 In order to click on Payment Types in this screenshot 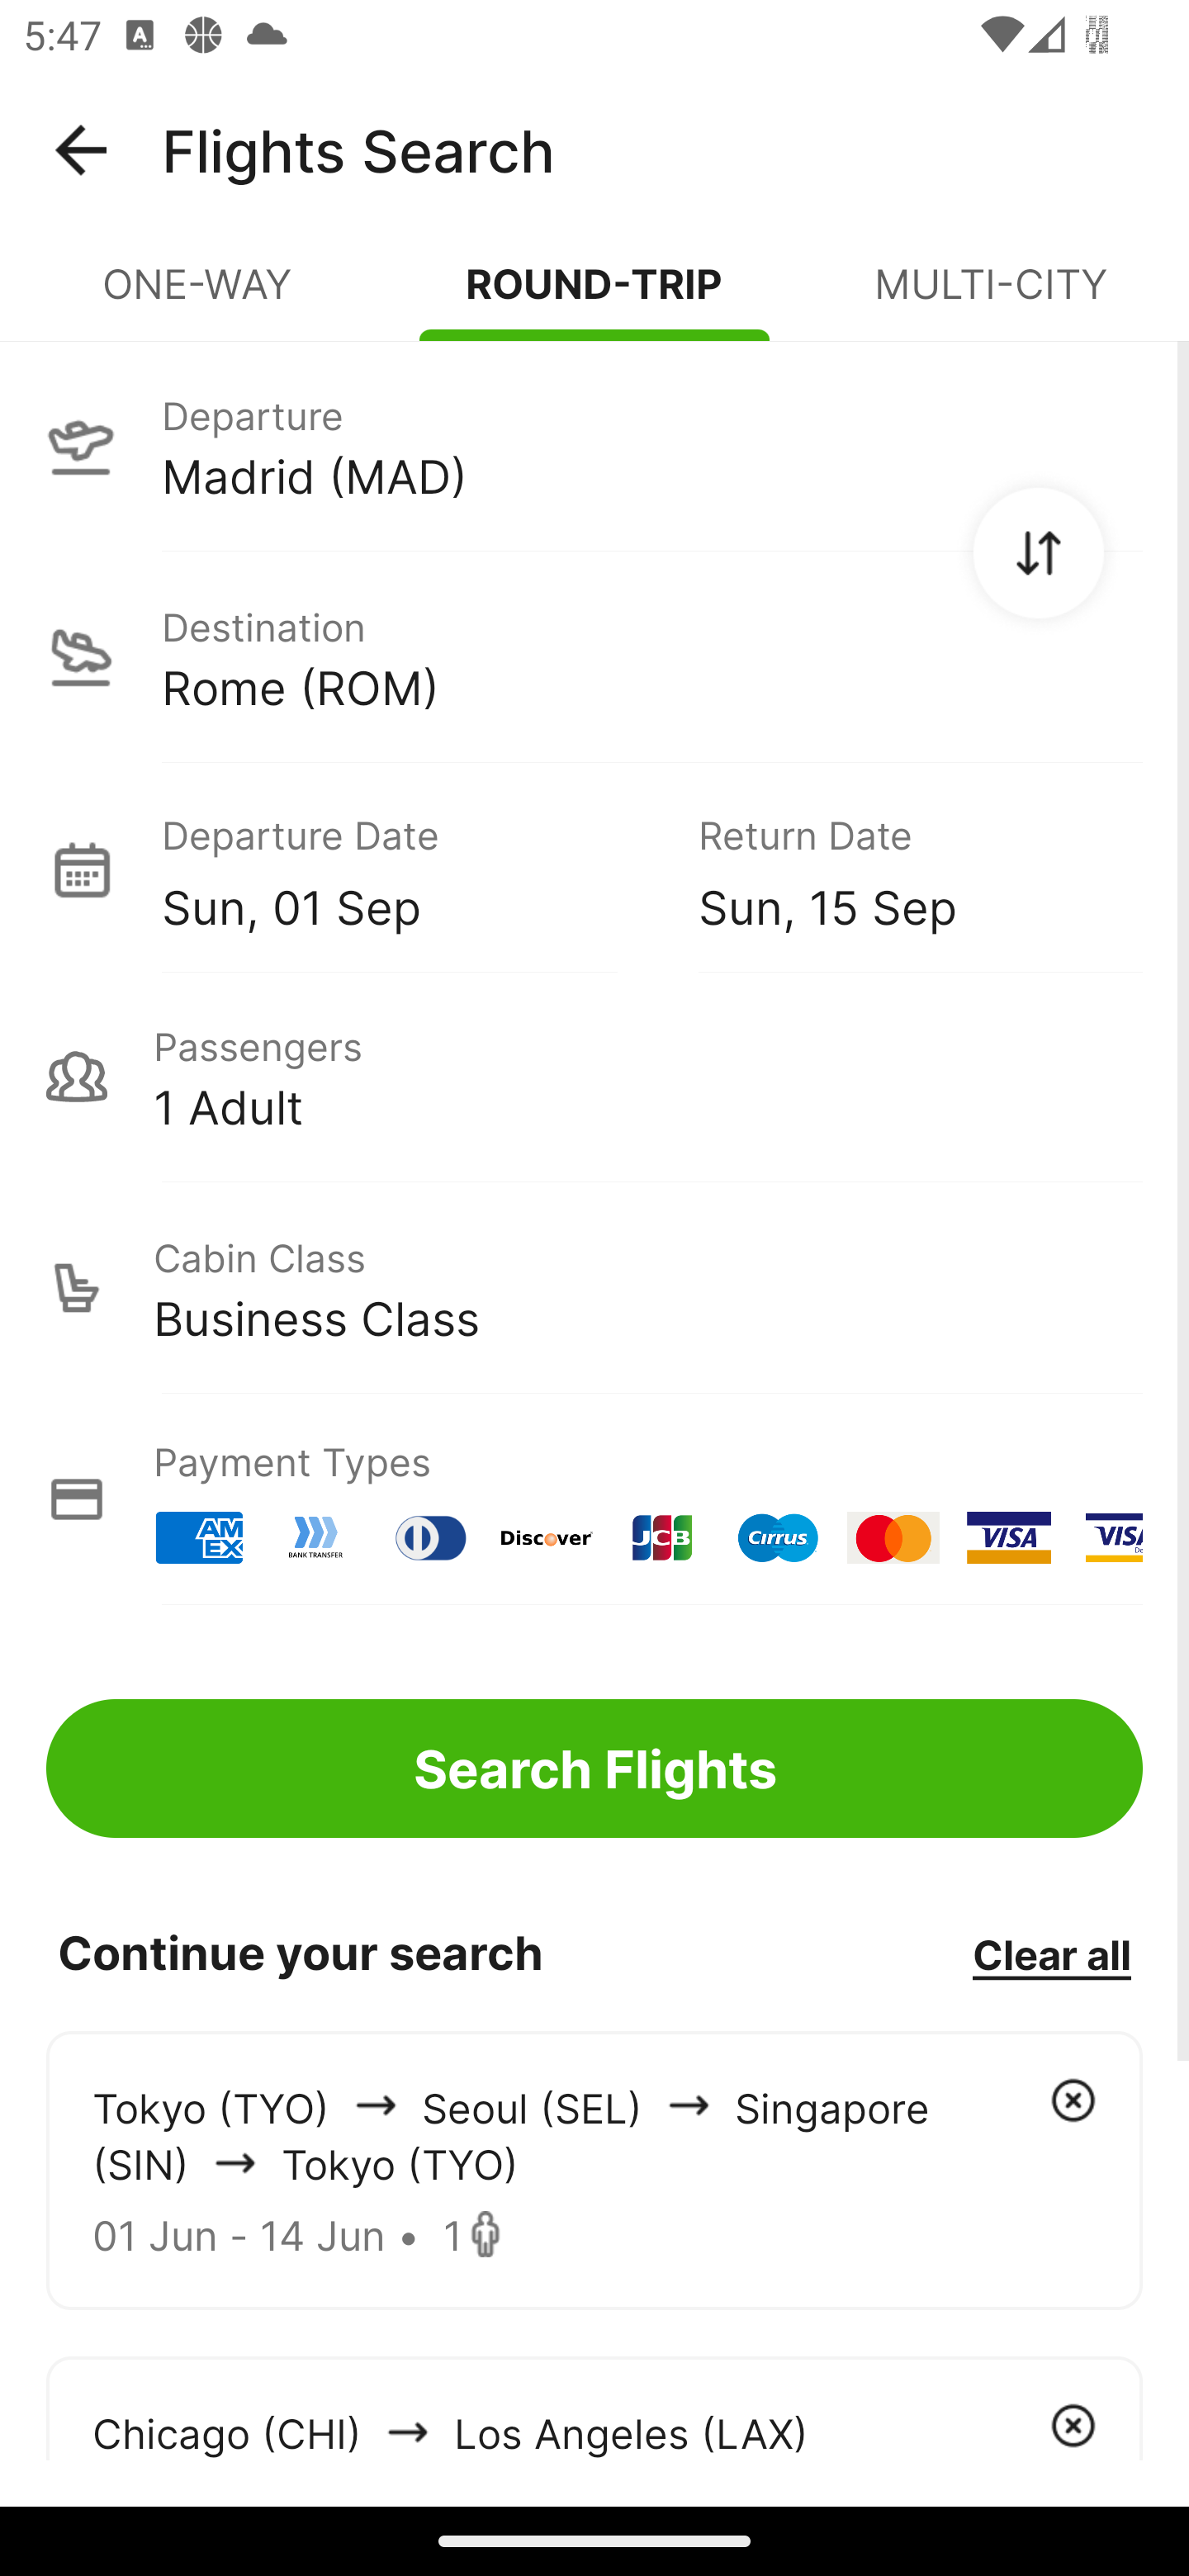, I will do `click(594, 1499)`.